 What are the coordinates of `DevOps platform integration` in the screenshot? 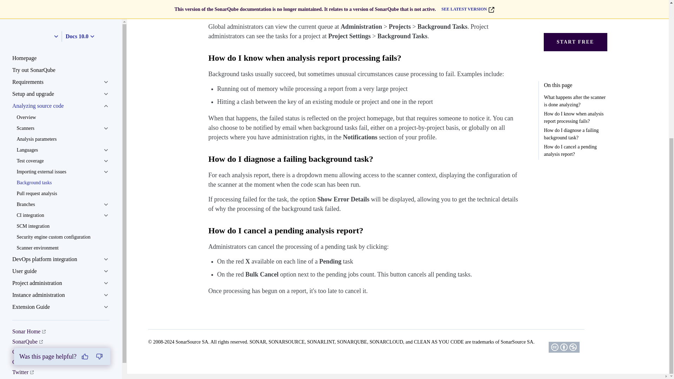 It's located at (61, 45).